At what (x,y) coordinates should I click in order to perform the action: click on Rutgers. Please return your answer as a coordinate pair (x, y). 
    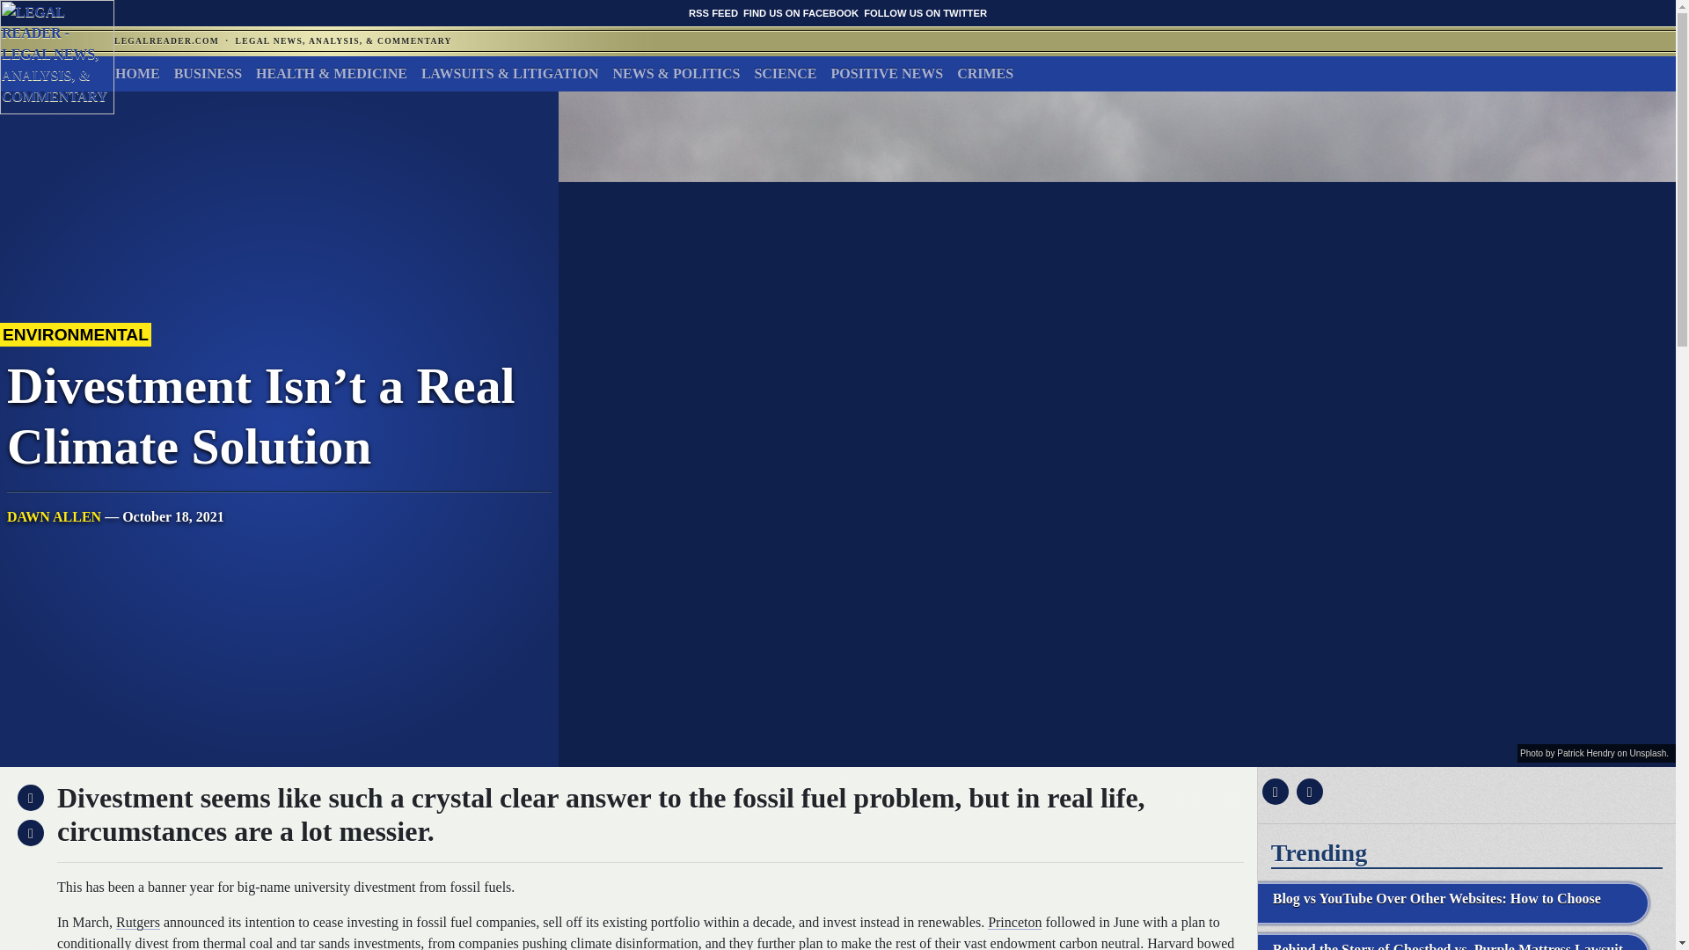
    Looking at the image, I should click on (138, 922).